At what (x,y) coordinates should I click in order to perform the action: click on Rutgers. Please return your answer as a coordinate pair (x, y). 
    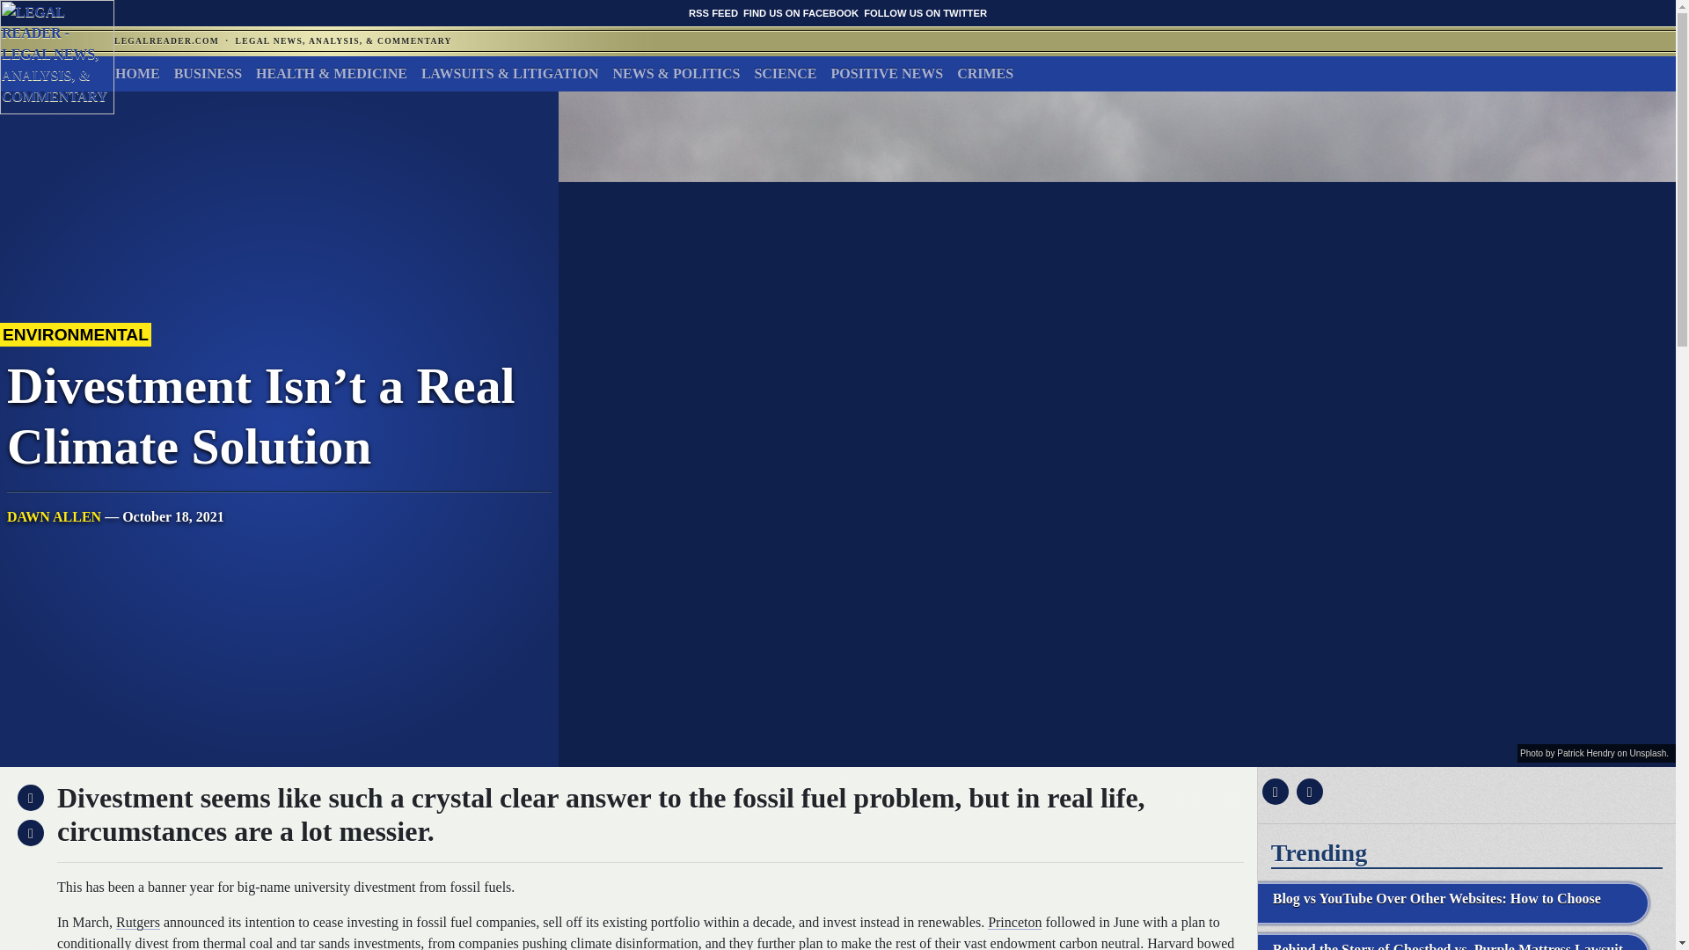
    Looking at the image, I should click on (138, 922).